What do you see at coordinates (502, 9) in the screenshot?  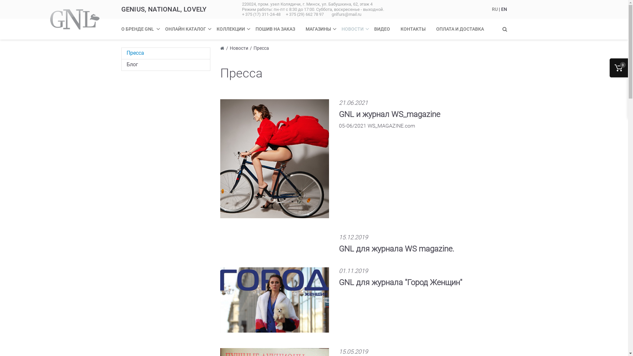 I see `| EN` at bounding box center [502, 9].